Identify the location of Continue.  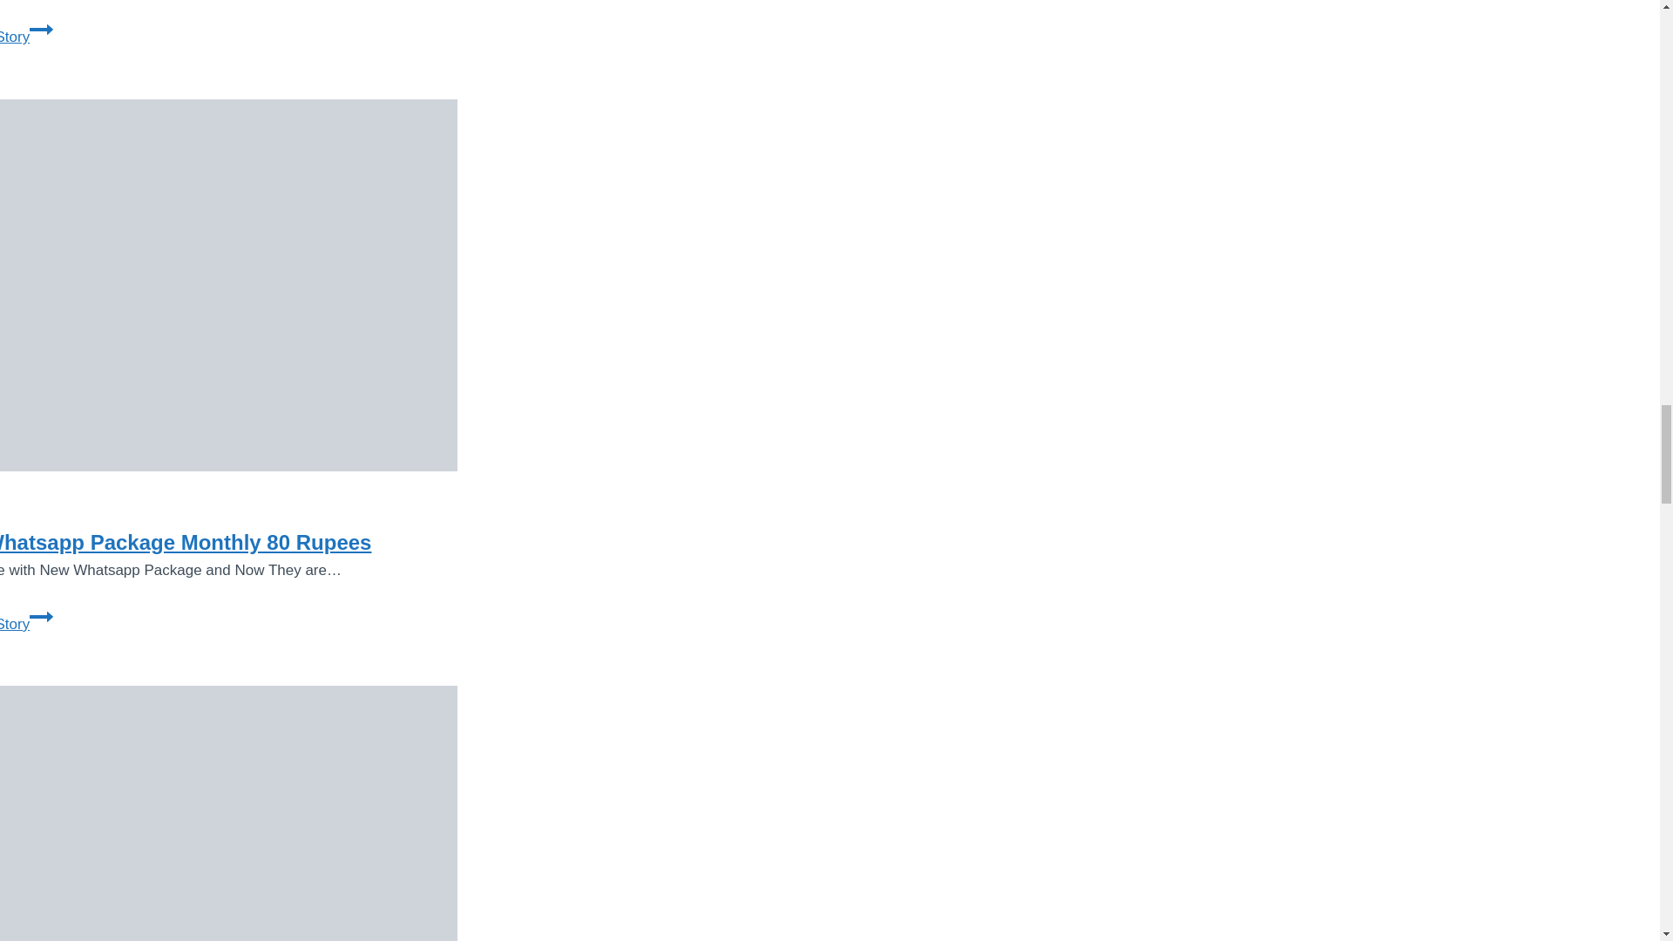
(228, 814).